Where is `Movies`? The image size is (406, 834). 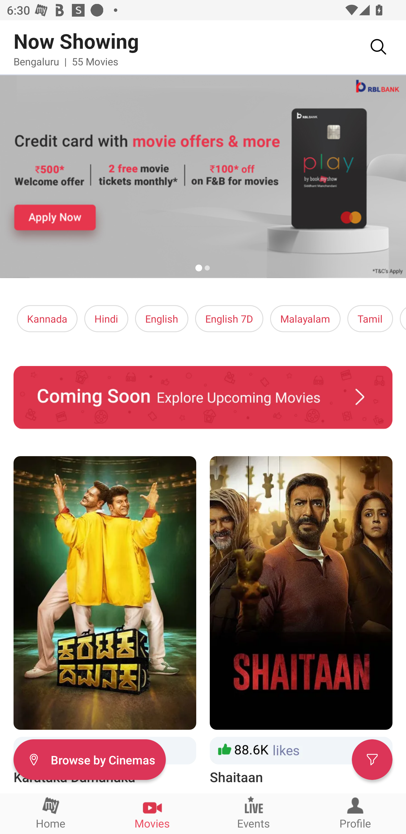
Movies is located at coordinates (152, 813).